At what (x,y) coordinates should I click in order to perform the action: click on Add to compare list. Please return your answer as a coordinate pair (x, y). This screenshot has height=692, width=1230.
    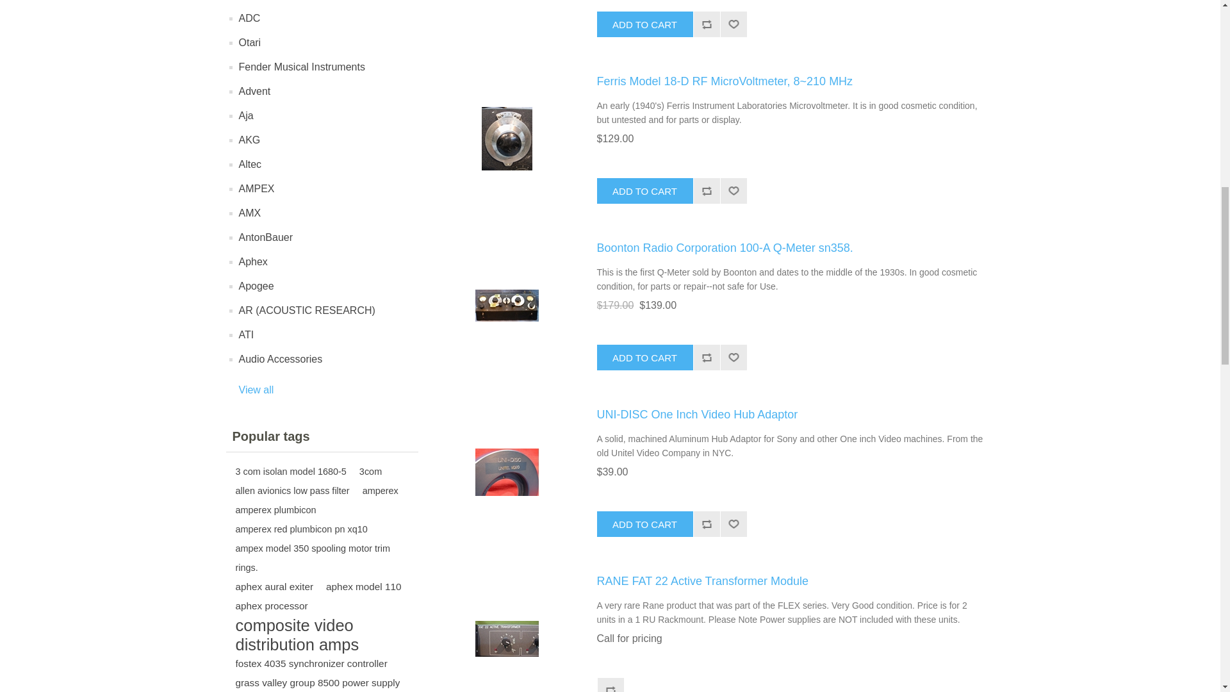
    Looking at the image, I should click on (706, 24).